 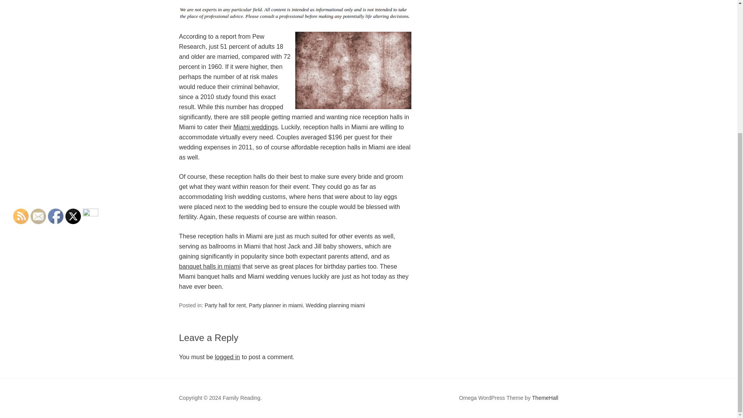 What do you see at coordinates (545, 398) in the screenshot?
I see `ThemeHall` at bounding box center [545, 398].